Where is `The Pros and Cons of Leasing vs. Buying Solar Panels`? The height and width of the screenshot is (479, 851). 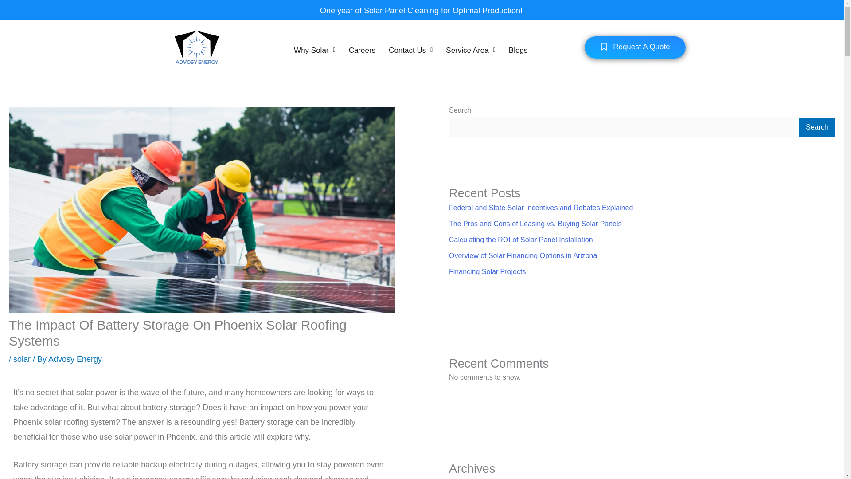
The Pros and Cons of Leasing vs. Buying Solar Panels is located at coordinates (535, 224).